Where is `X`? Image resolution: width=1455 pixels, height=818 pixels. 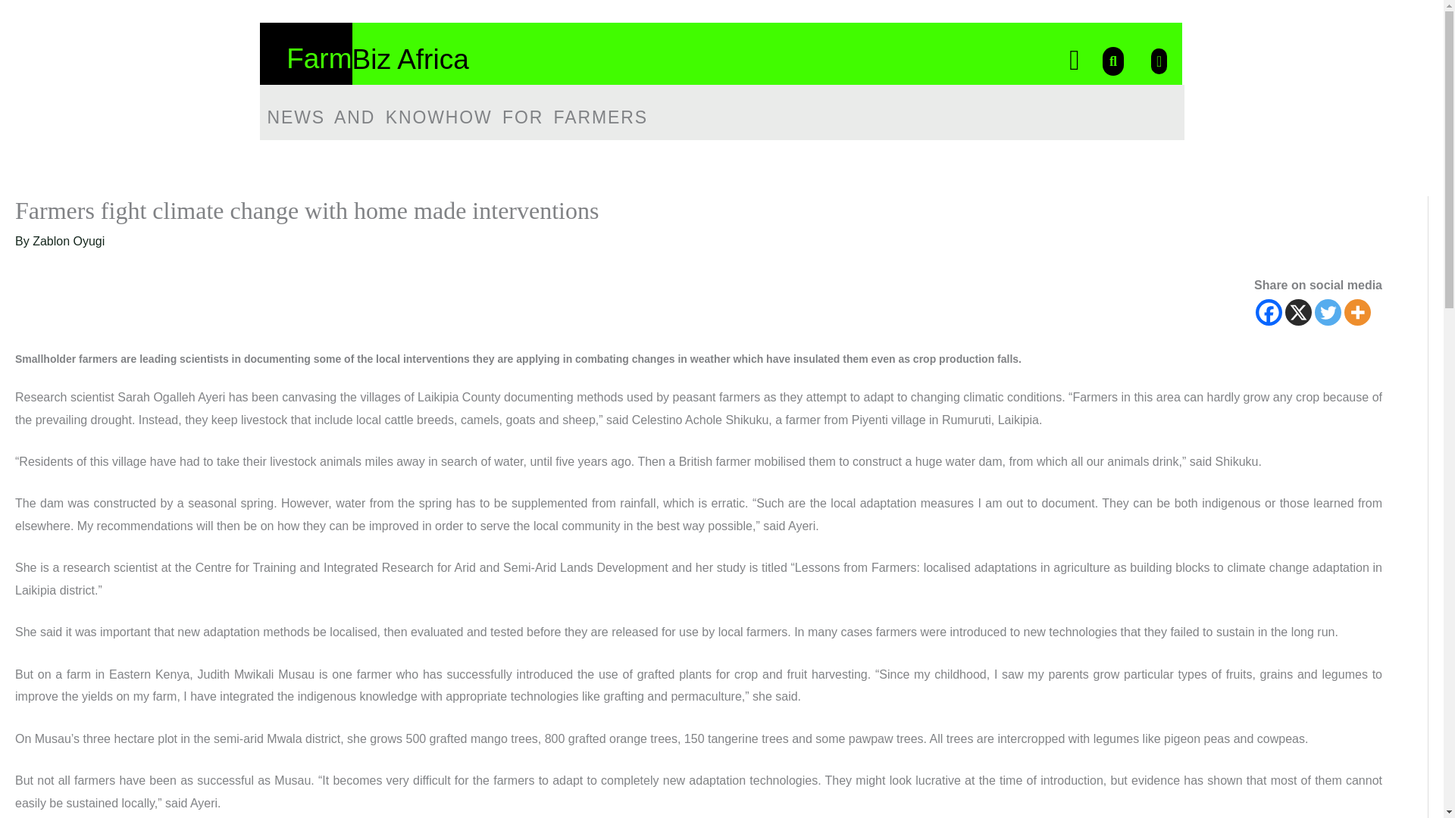 X is located at coordinates (1298, 312).